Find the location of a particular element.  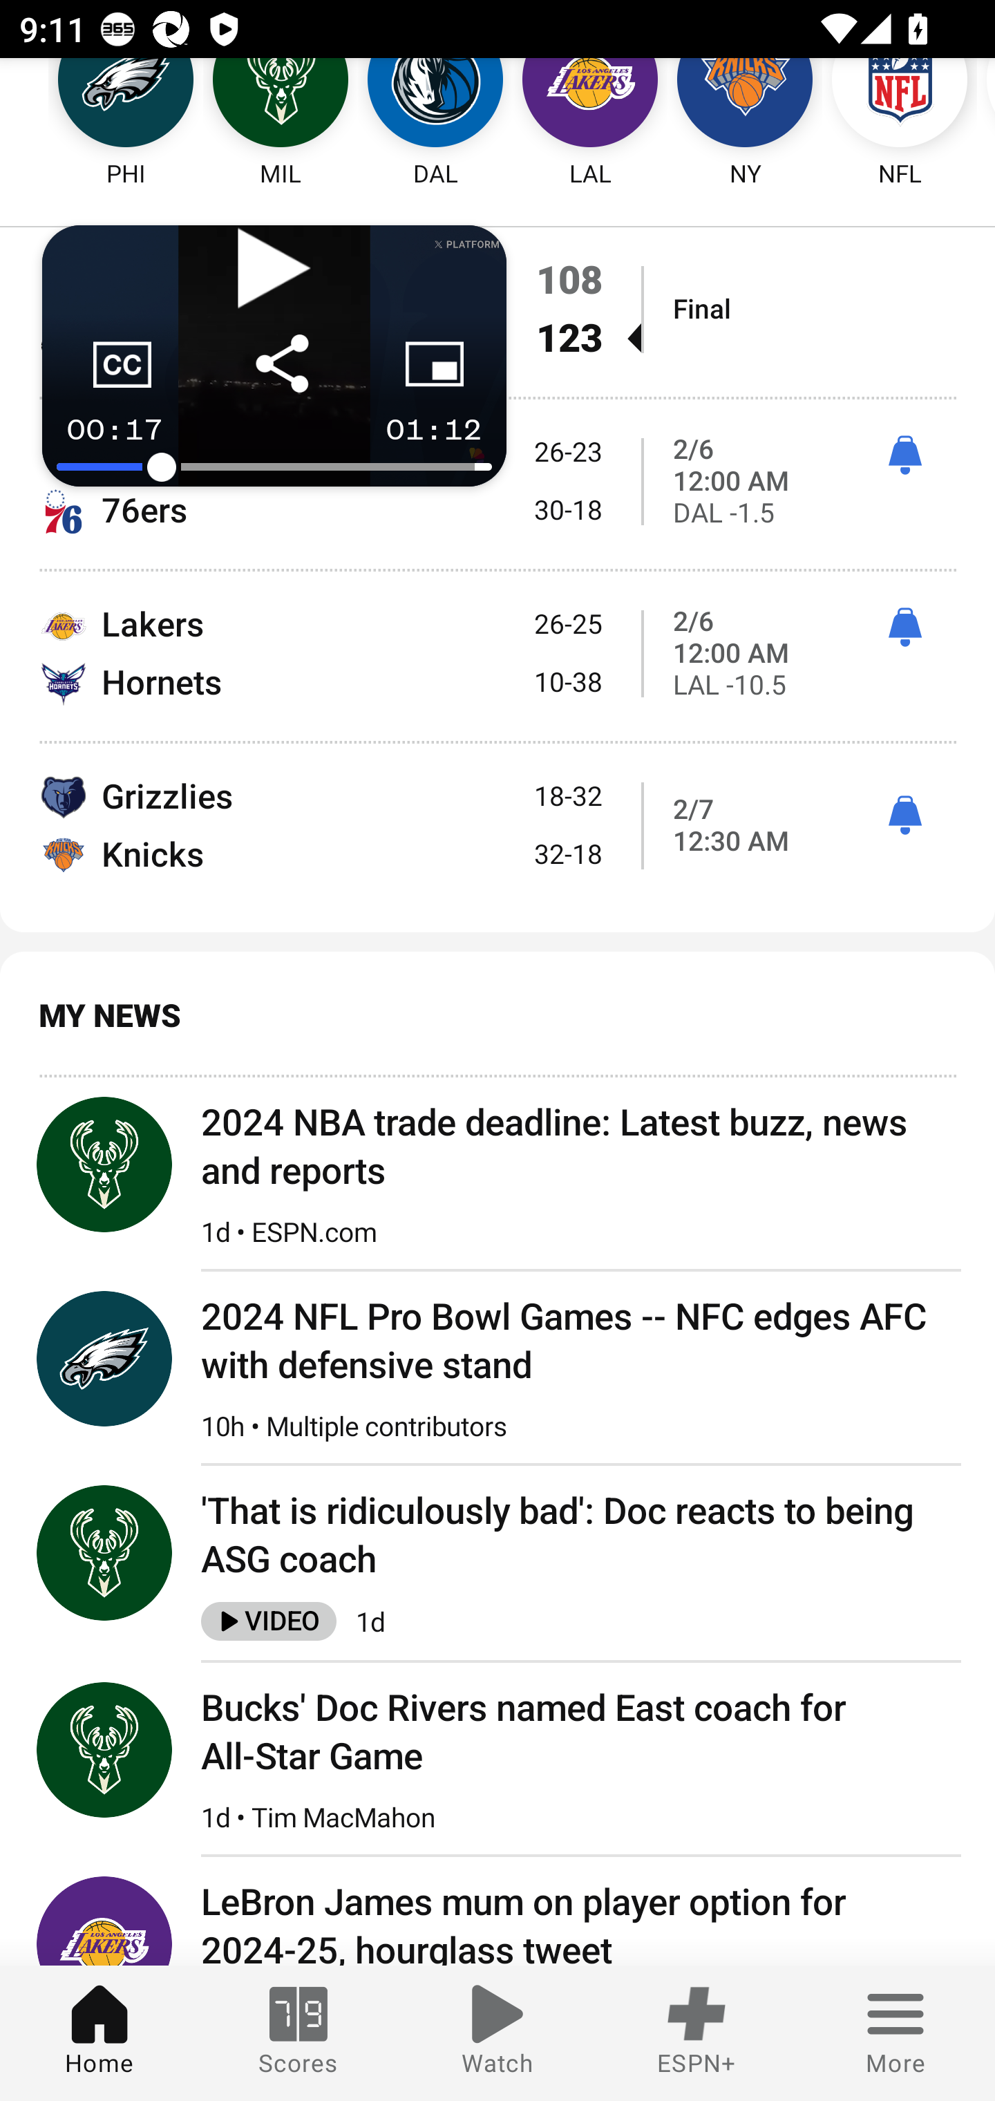

PHI Philadelphia Eagles is located at coordinates (101, 124).